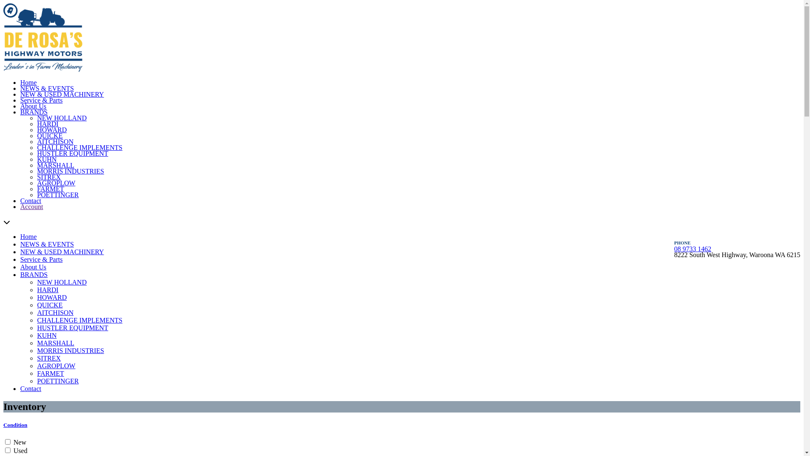  I want to click on 08 9733 1462, so click(693, 249).